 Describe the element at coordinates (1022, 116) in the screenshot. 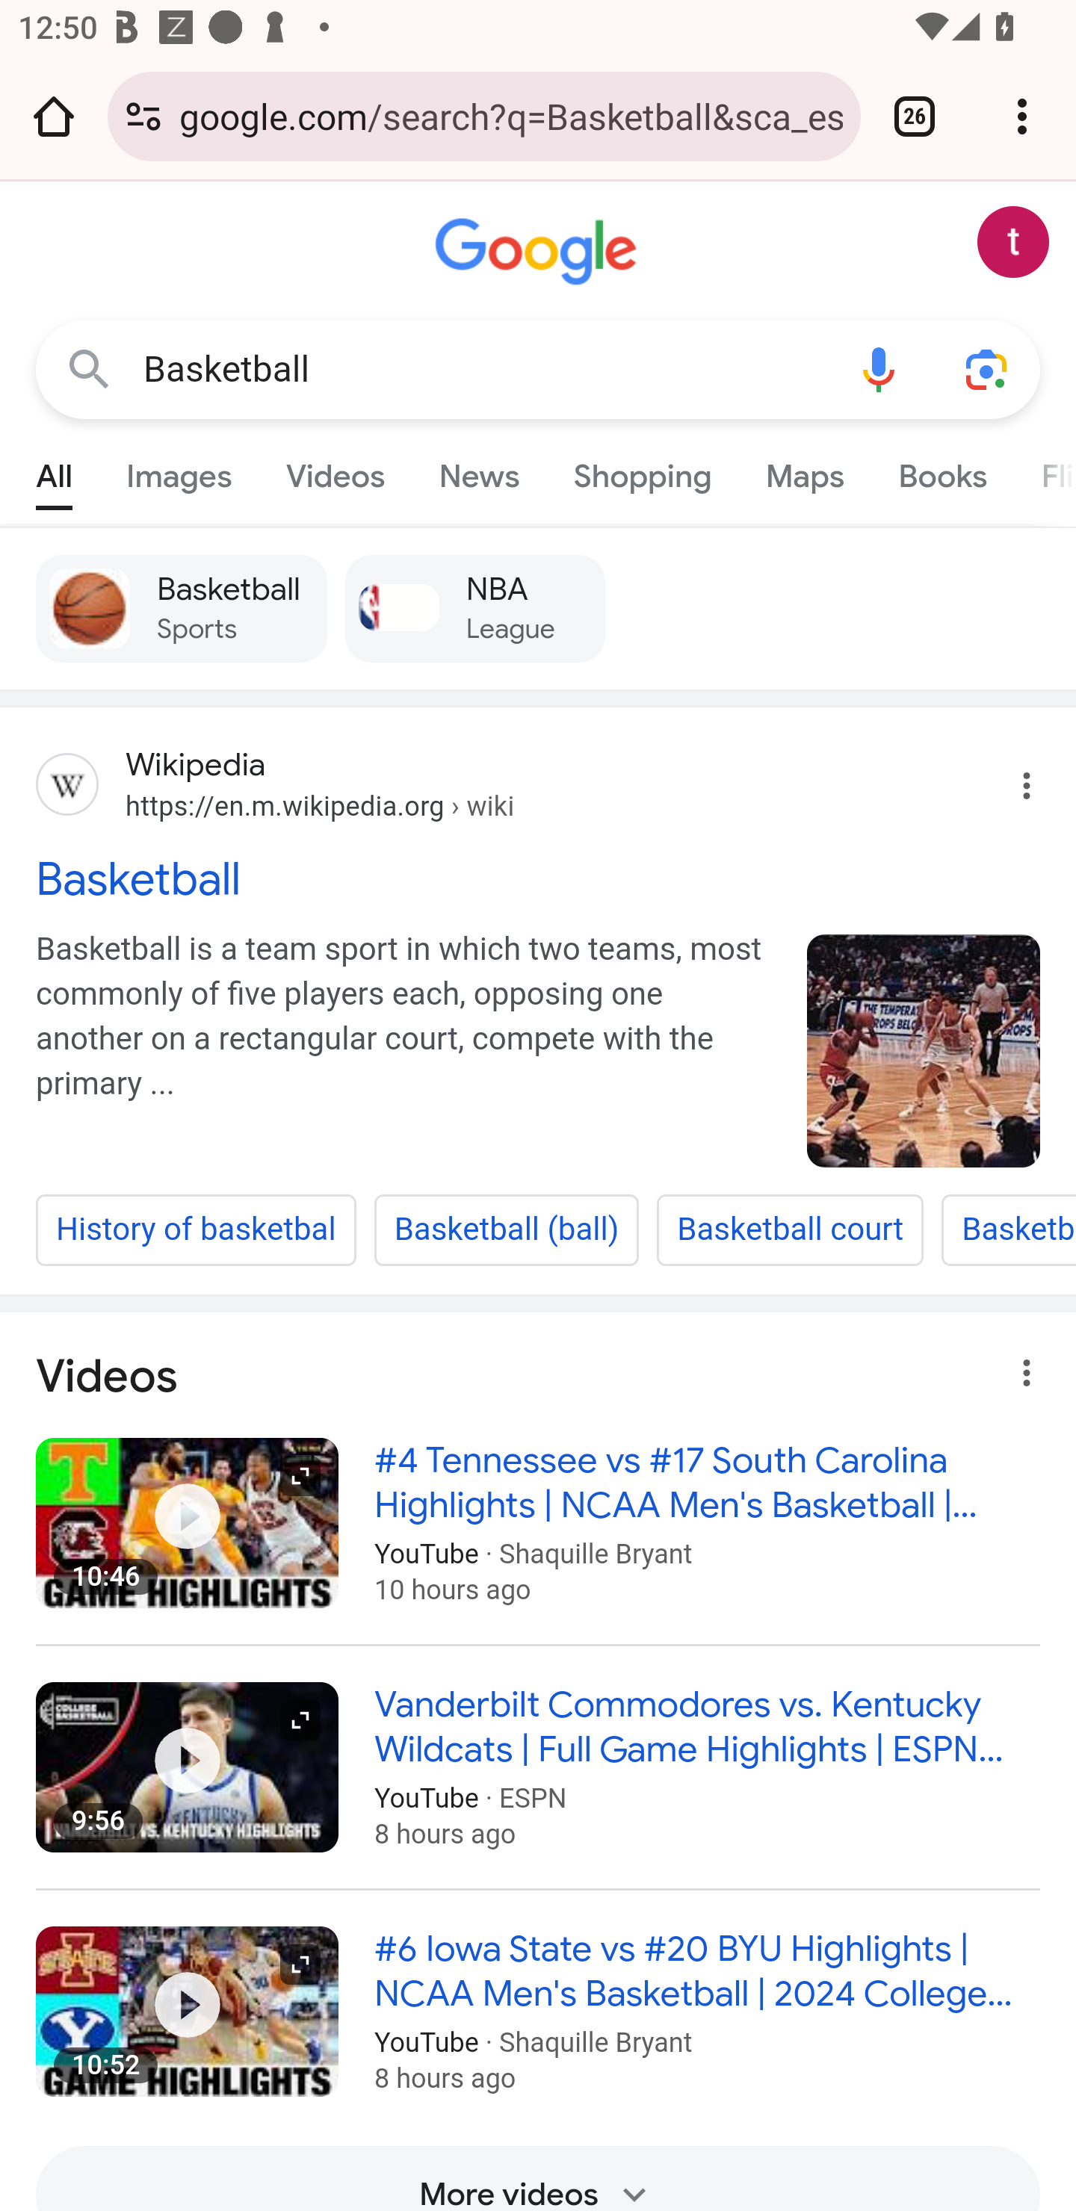

I see `Customize and control Google Chrome` at that location.